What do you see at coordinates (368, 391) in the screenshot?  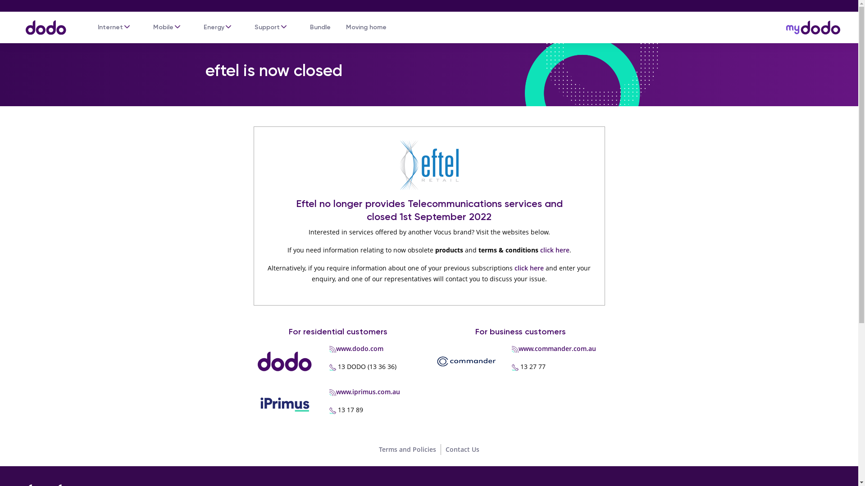 I see `www.iprimus.com.au` at bounding box center [368, 391].